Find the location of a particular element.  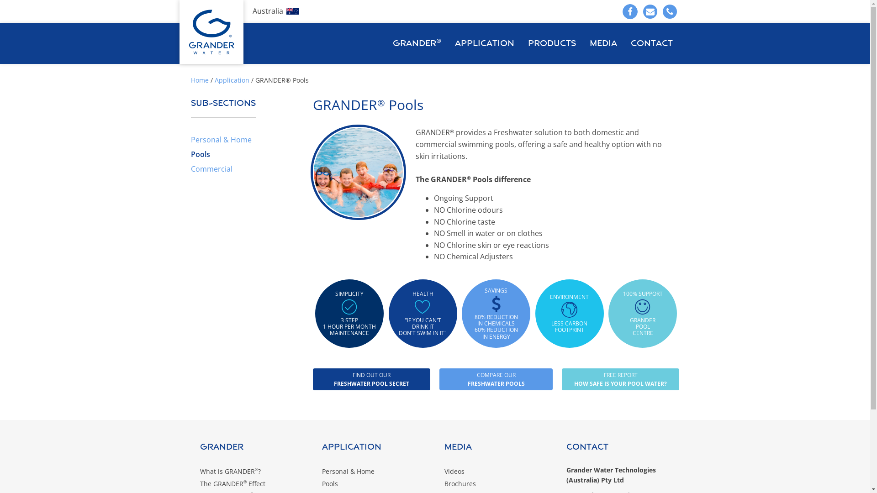

FIND OUT OUR
FRESHWATER POOL SECRET is located at coordinates (372, 379).